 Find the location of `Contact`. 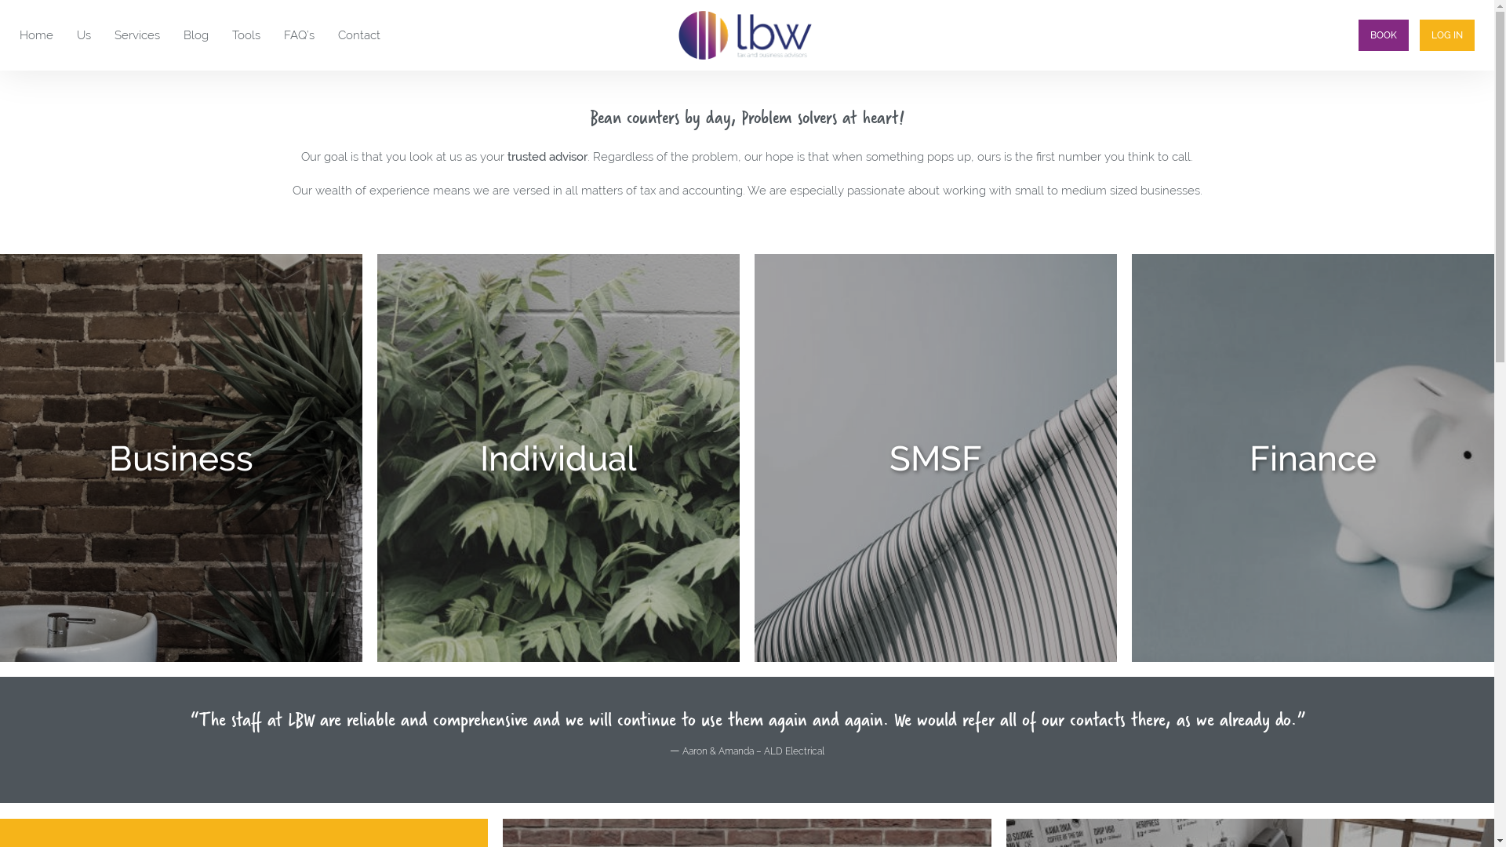

Contact is located at coordinates (359, 35).